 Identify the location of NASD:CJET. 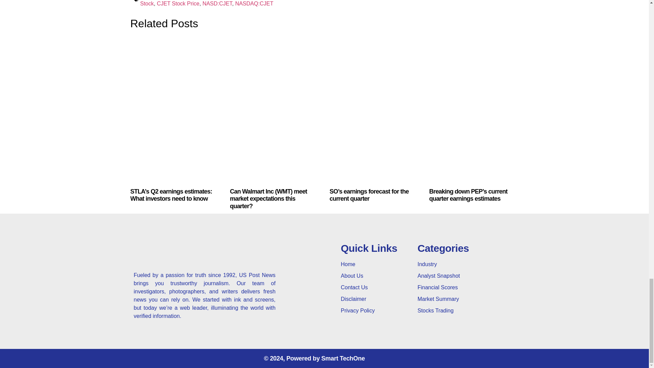
(217, 3).